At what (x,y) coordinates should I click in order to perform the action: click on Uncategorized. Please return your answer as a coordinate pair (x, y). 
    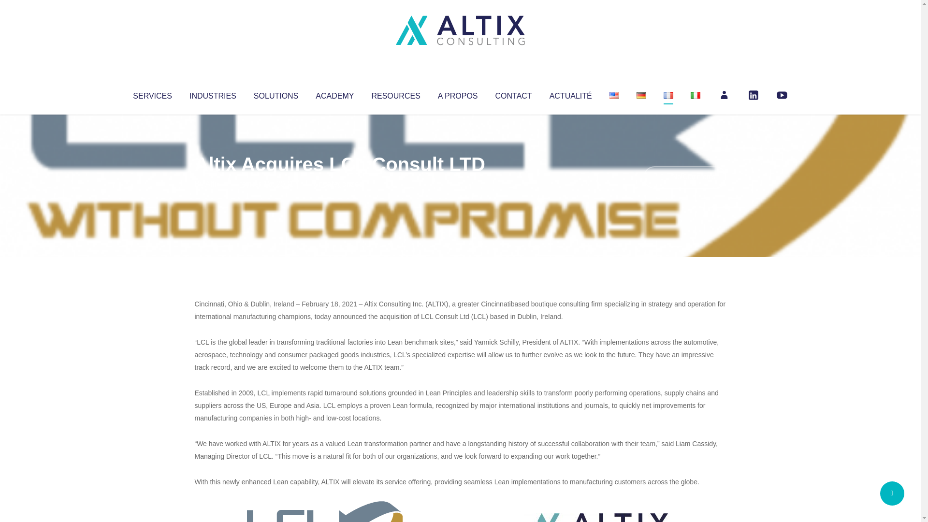
    Looking at the image, I should click on (338, 184).